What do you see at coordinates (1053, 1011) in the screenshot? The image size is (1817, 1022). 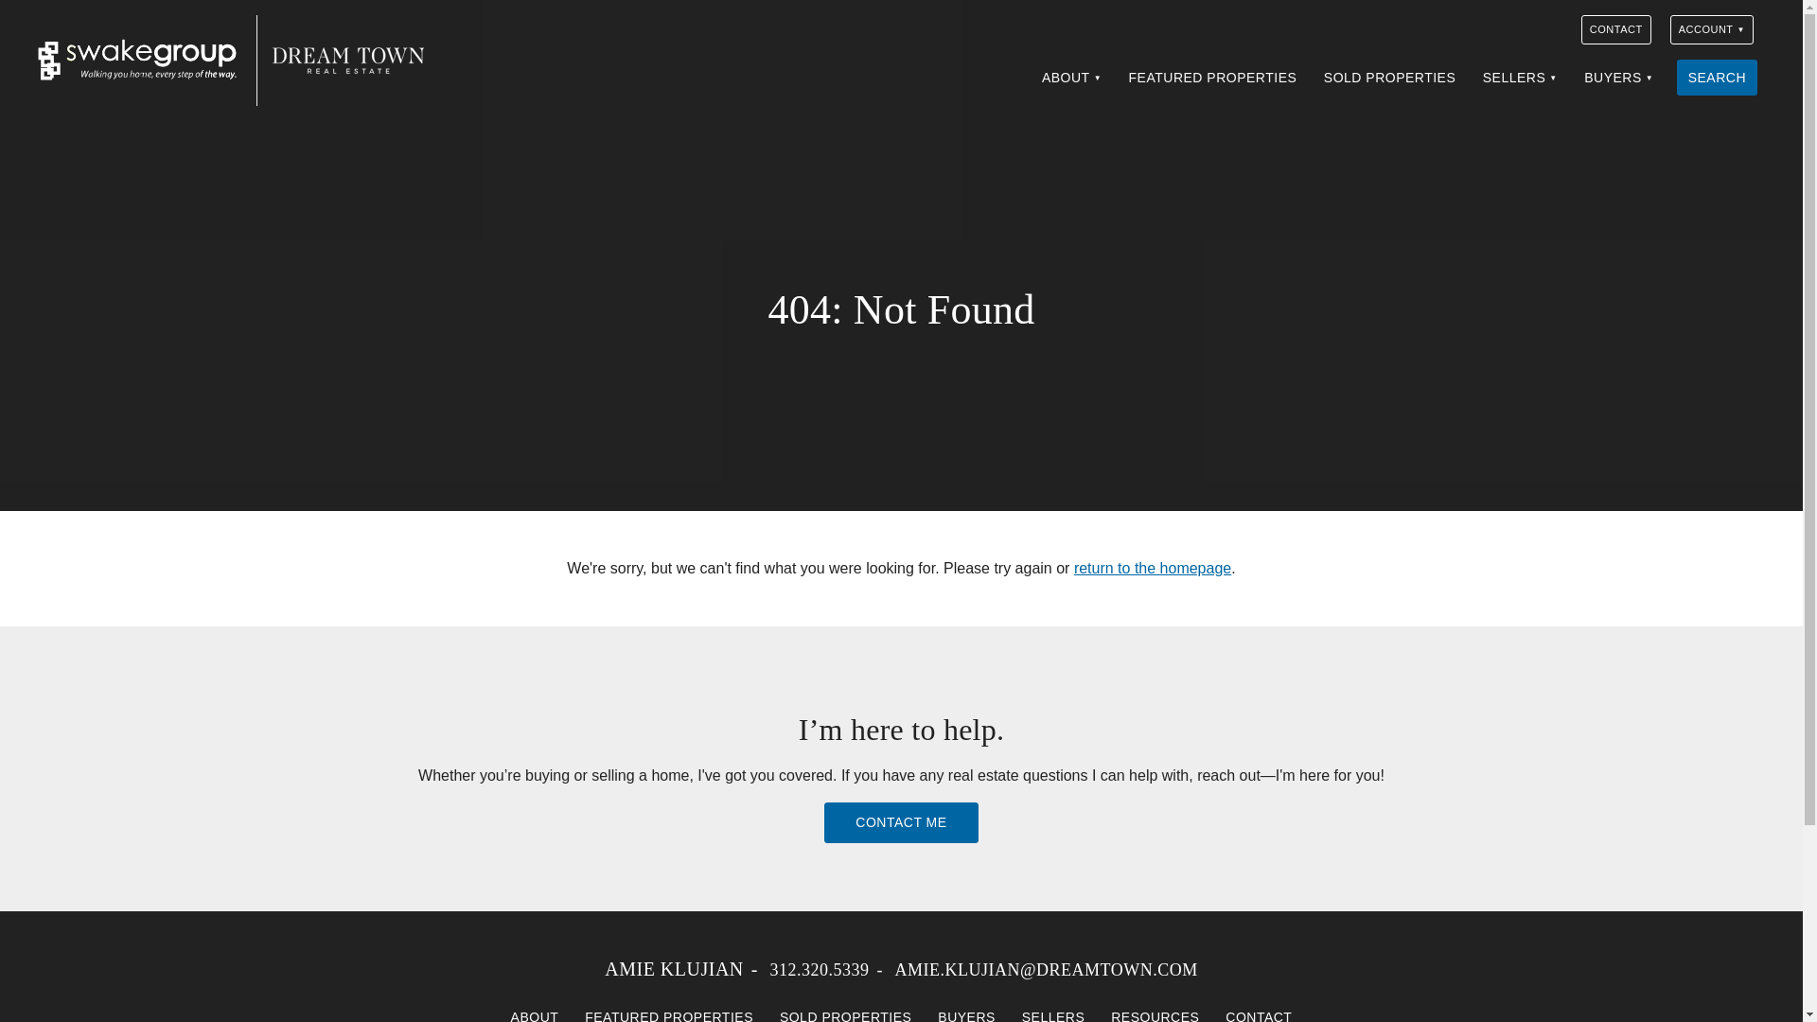 I see `SELLERS` at bounding box center [1053, 1011].